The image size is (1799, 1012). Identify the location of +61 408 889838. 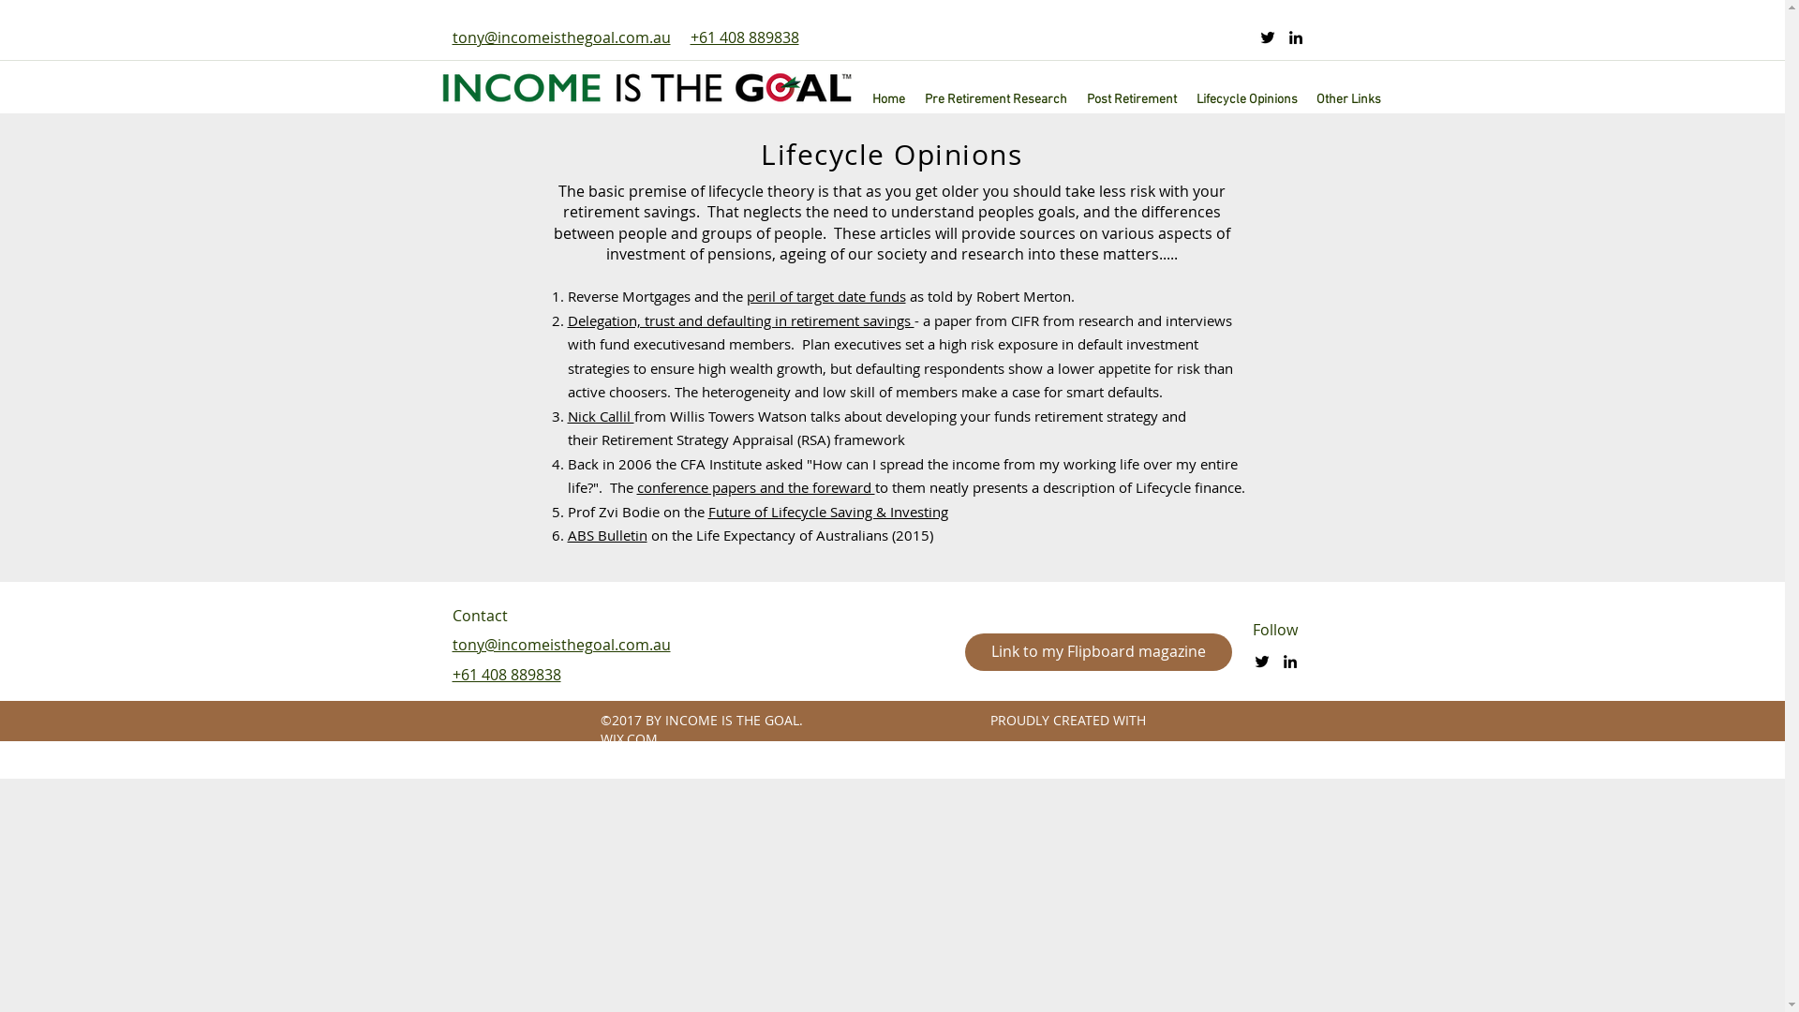
(744, 37).